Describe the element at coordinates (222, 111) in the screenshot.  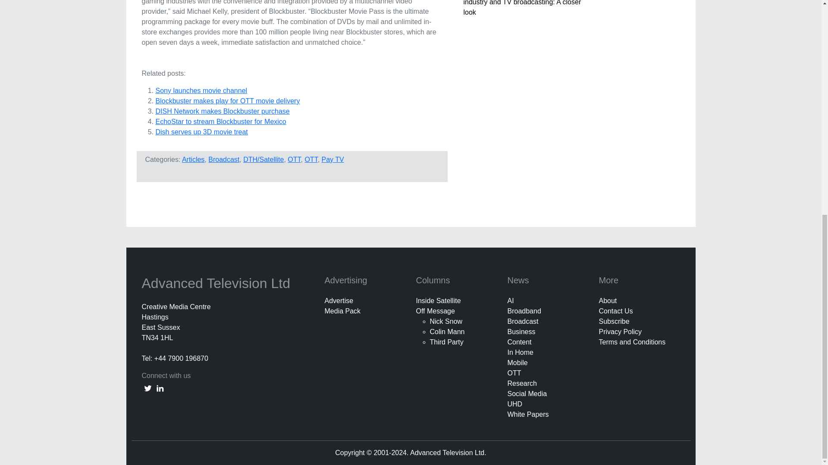
I see `DISH Network makes Blockbuster purchase` at that location.